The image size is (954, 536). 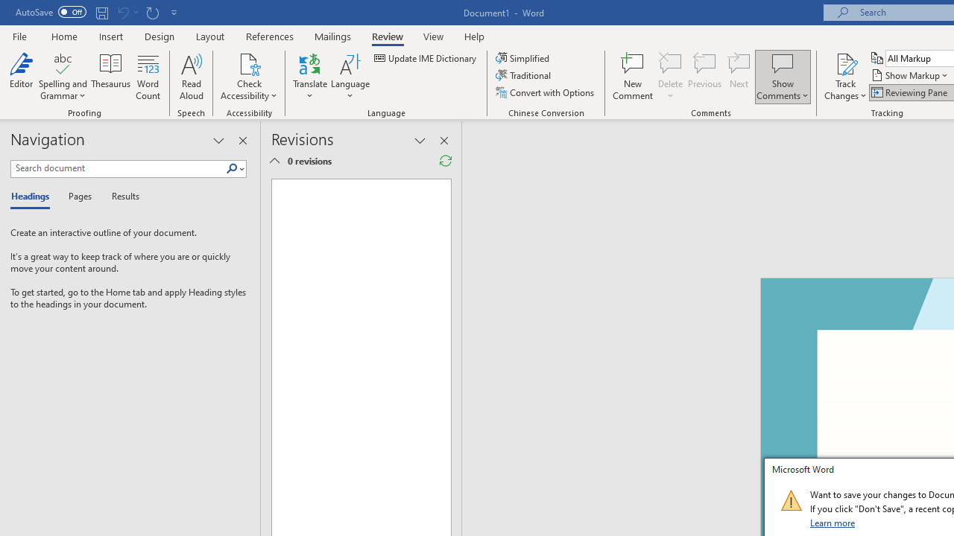 What do you see at coordinates (101, 12) in the screenshot?
I see `Save` at bounding box center [101, 12].